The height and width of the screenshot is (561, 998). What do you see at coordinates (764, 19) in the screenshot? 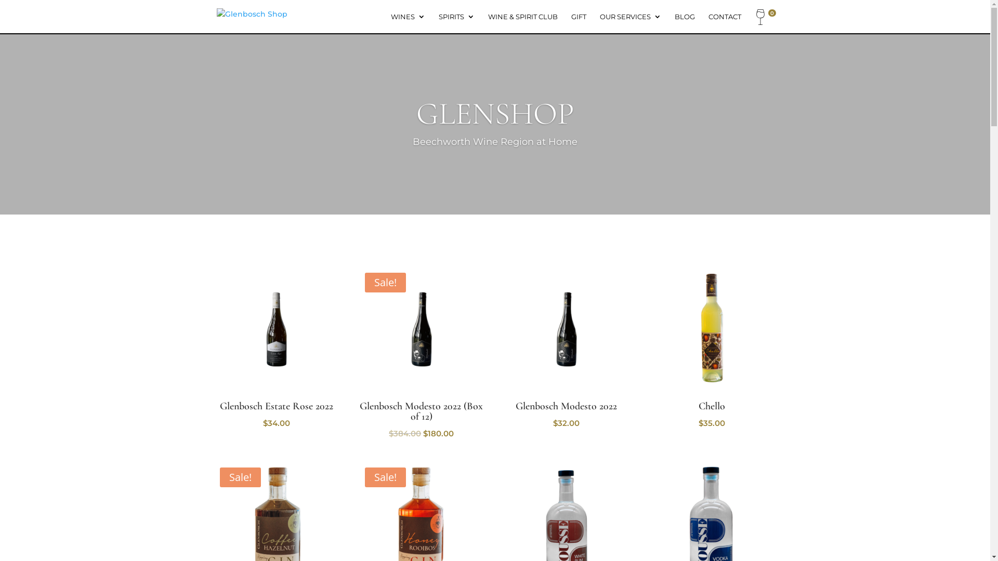
I see `0` at bounding box center [764, 19].